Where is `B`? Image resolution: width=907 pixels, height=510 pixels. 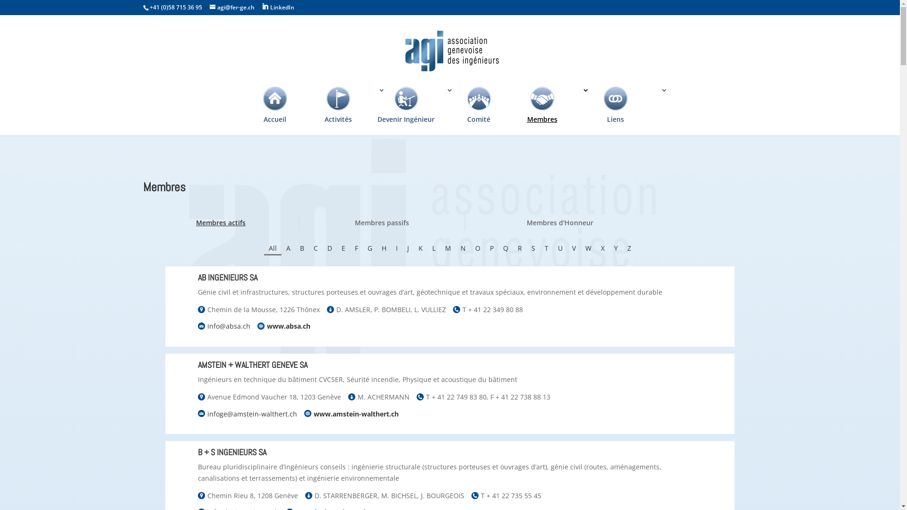 B is located at coordinates (302, 248).